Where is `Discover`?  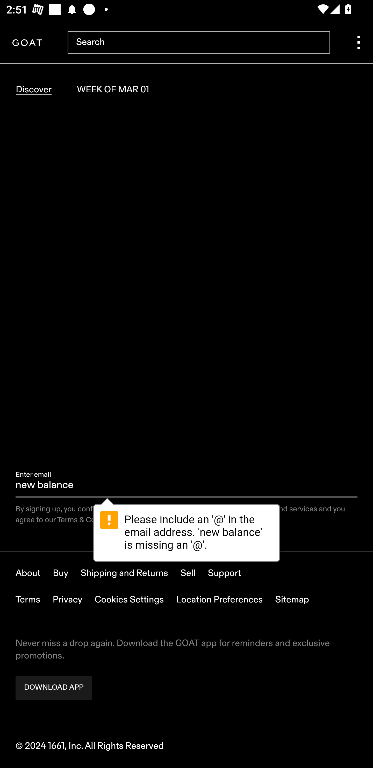
Discover is located at coordinates (34, 90).